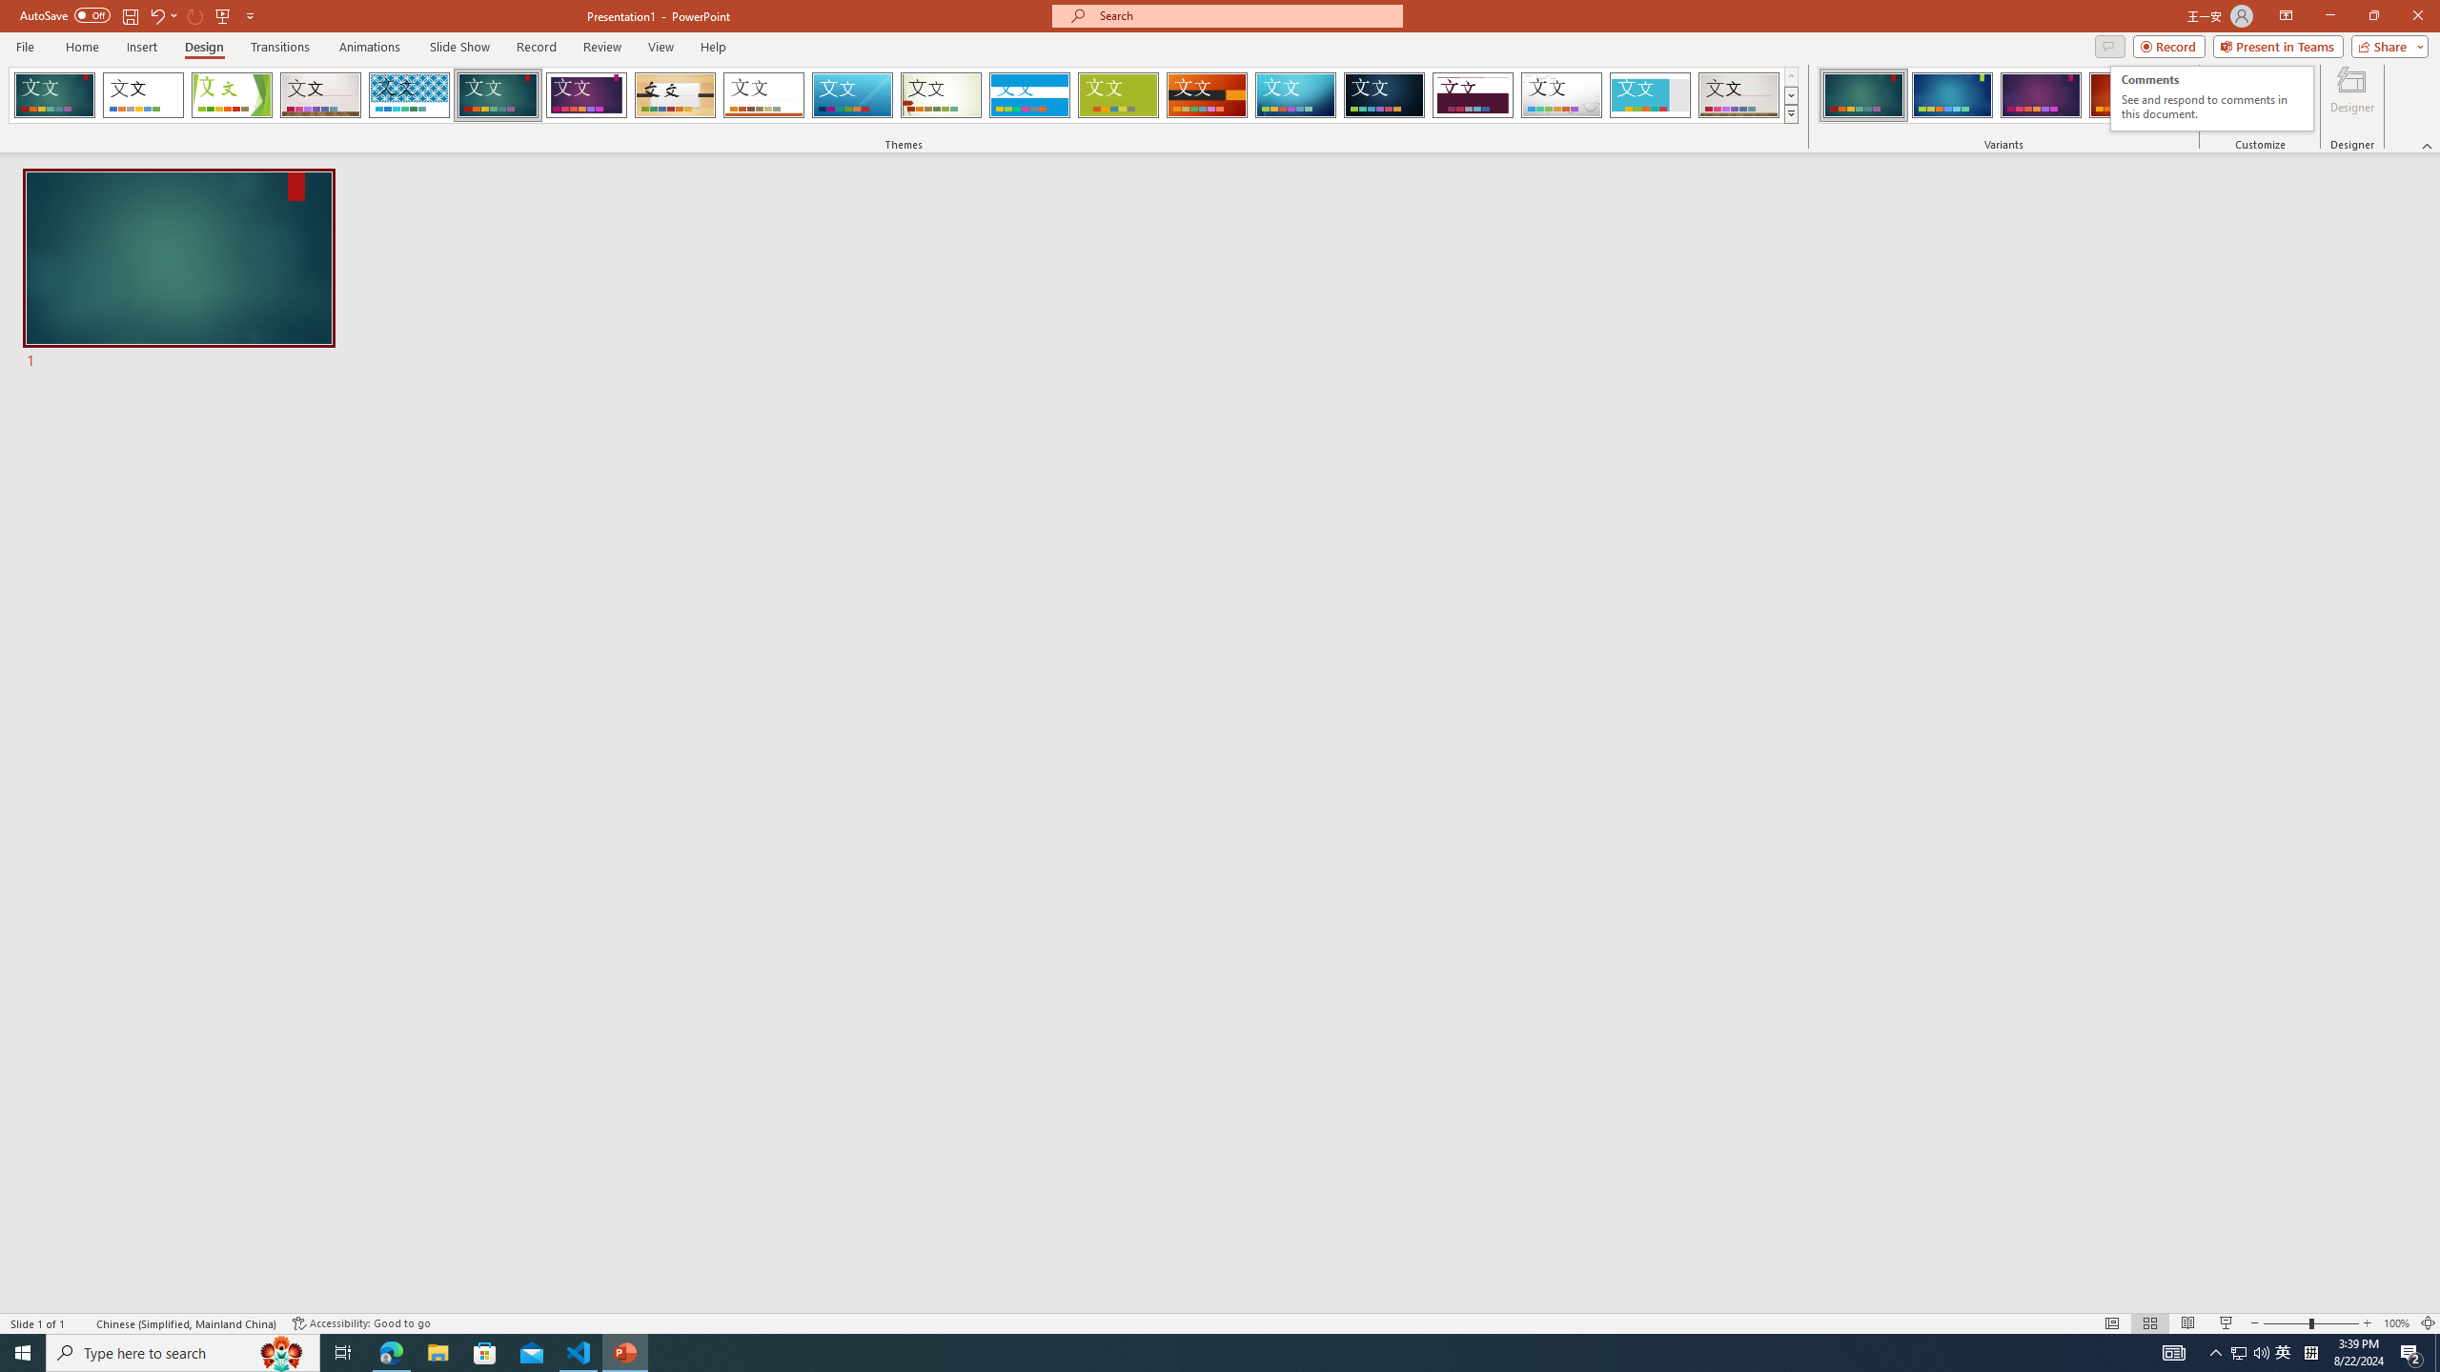 The image size is (2440, 1372). Describe the element at coordinates (1561, 95) in the screenshot. I see `Droplet Loading Preview...` at that location.